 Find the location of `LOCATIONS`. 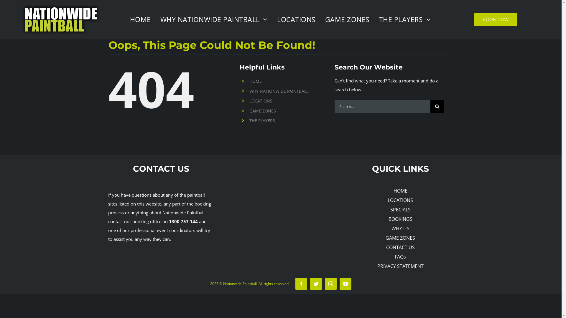

LOCATIONS is located at coordinates (400, 200).